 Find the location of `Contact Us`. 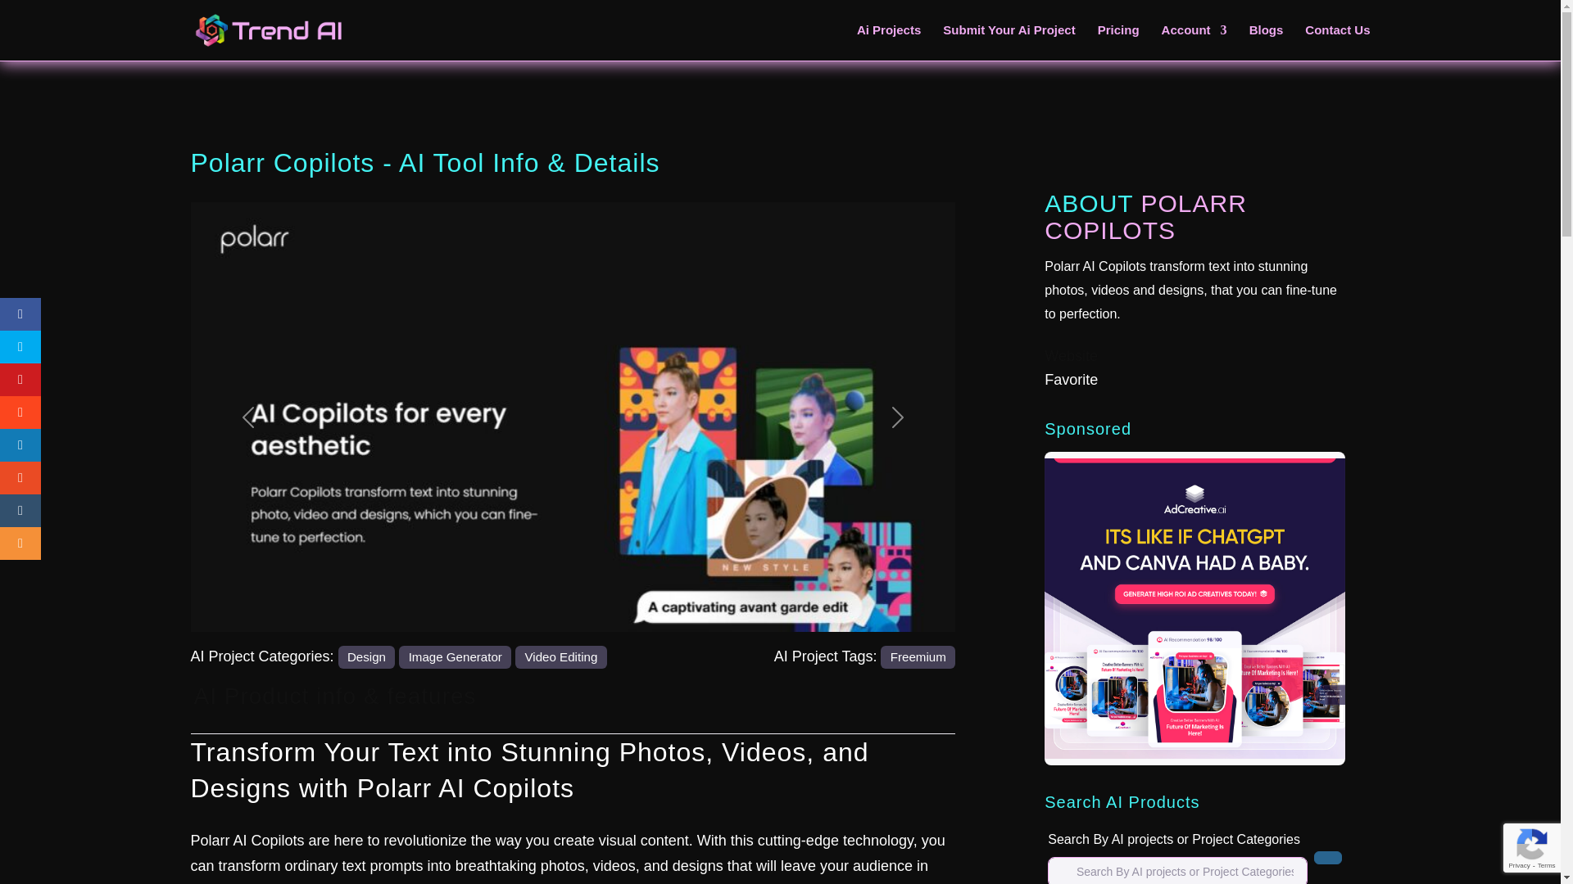

Contact Us is located at coordinates (1337, 43).